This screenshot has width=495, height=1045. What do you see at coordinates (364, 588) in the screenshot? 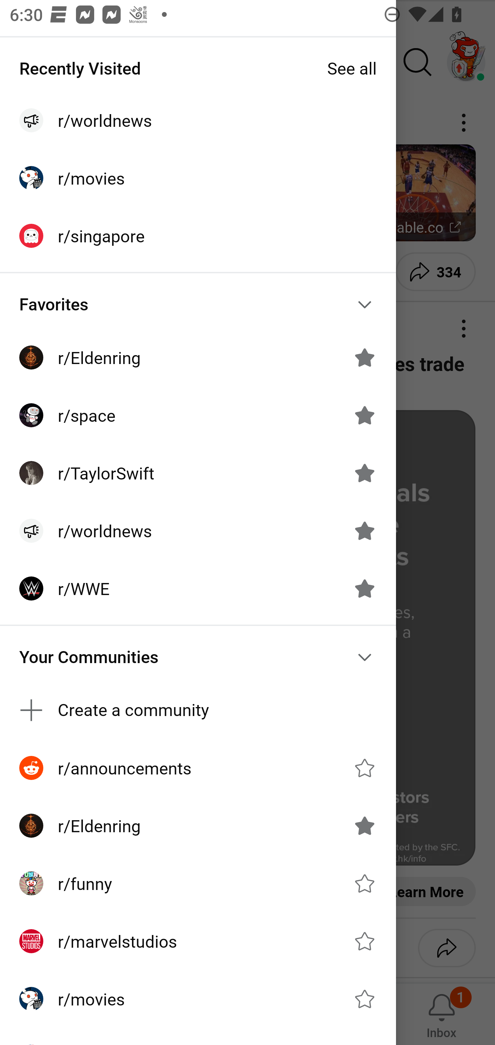
I see `Unfavorite r/WWE` at bounding box center [364, 588].